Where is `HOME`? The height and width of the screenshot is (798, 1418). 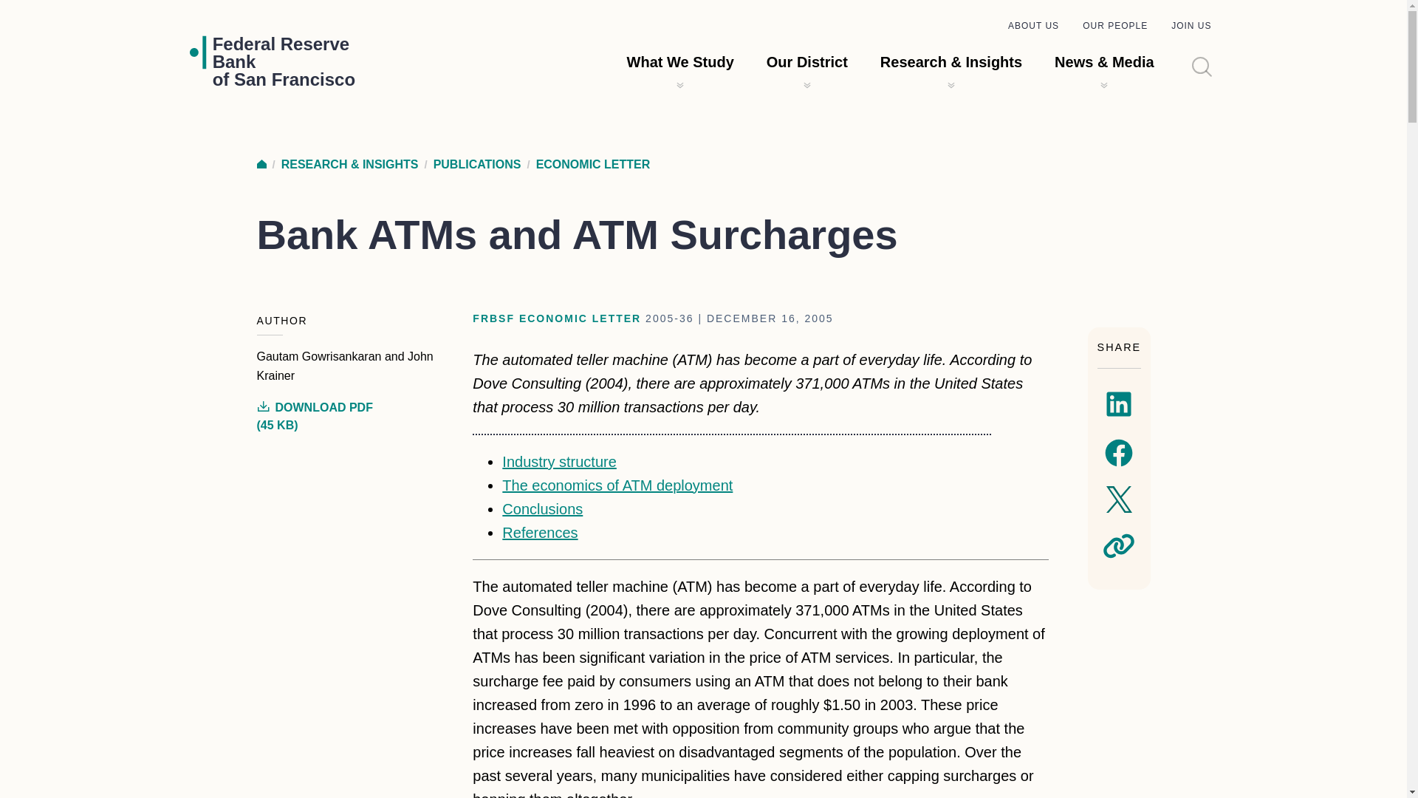 HOME is located at coordinates (261, 164).